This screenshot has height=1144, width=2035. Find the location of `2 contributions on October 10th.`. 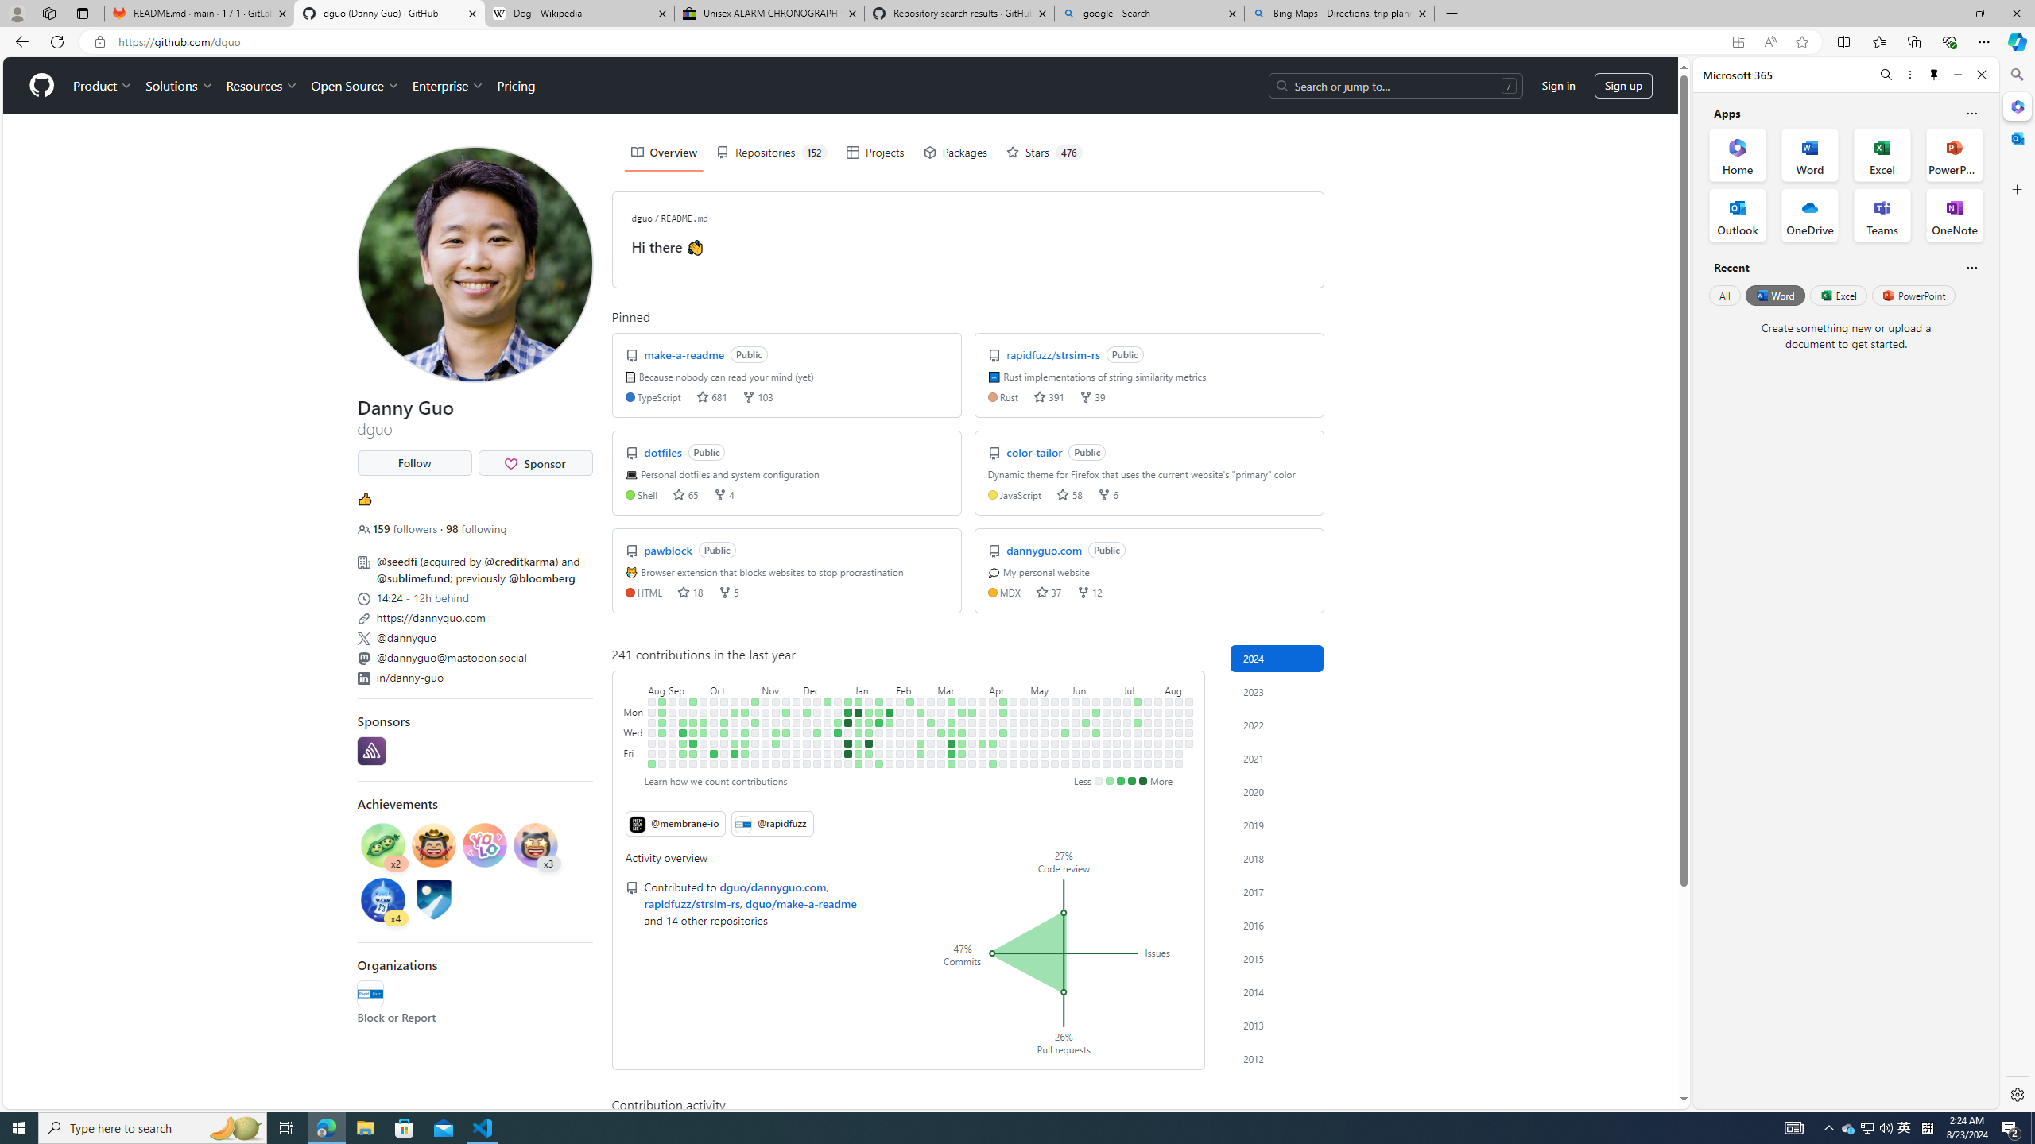

2 contributions on October 10th. is located at coordinates (724, 722).